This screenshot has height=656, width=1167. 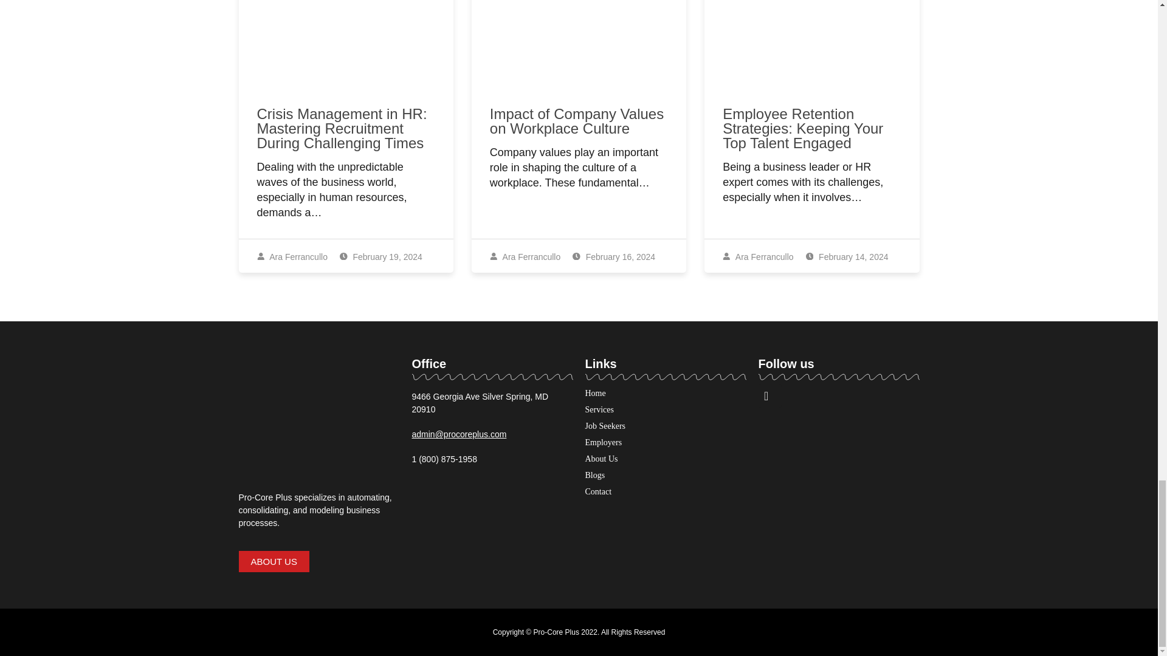 What do you see at coordinates (601, 459) in the screenshot?
I see `About Us` at bounding box center [601, 459].